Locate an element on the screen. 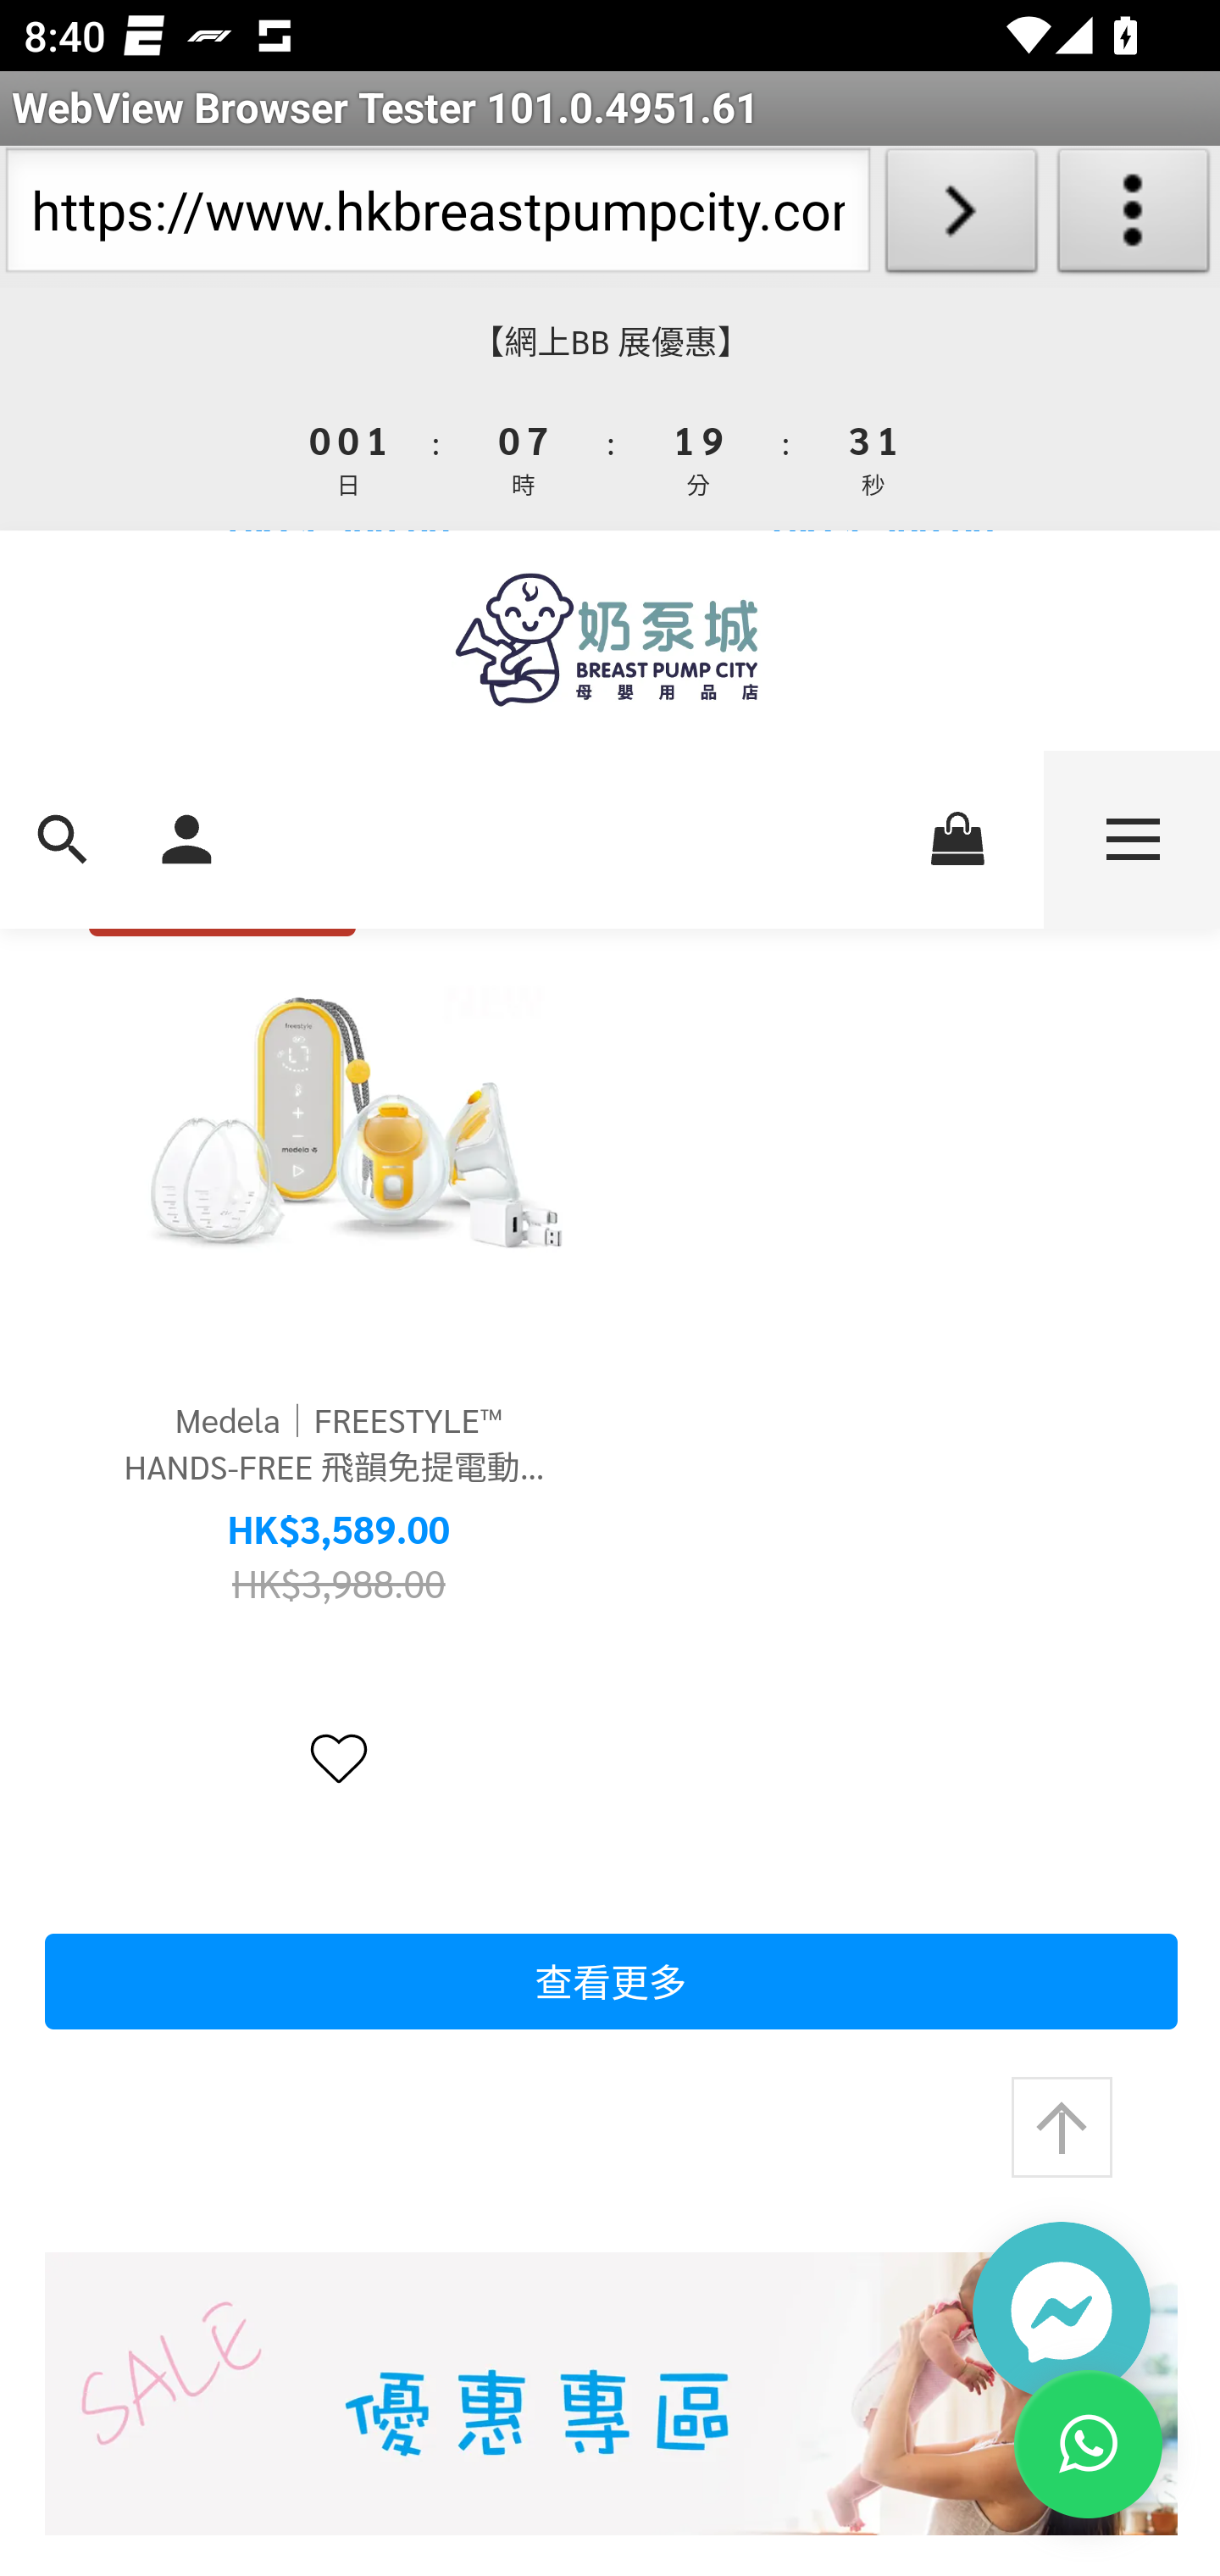   is located at coordinates (339, 1757).